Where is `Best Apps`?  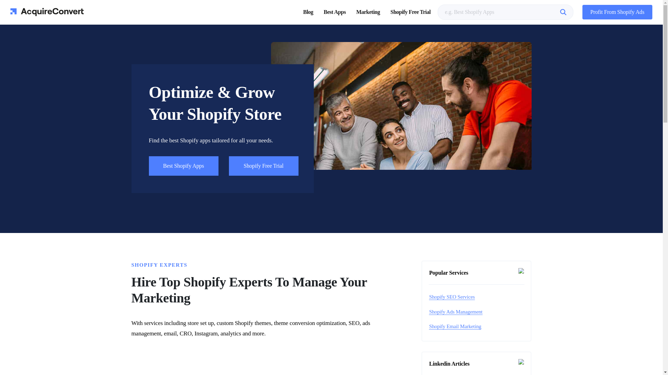
Best Apps is located at coordinates (335, 12).